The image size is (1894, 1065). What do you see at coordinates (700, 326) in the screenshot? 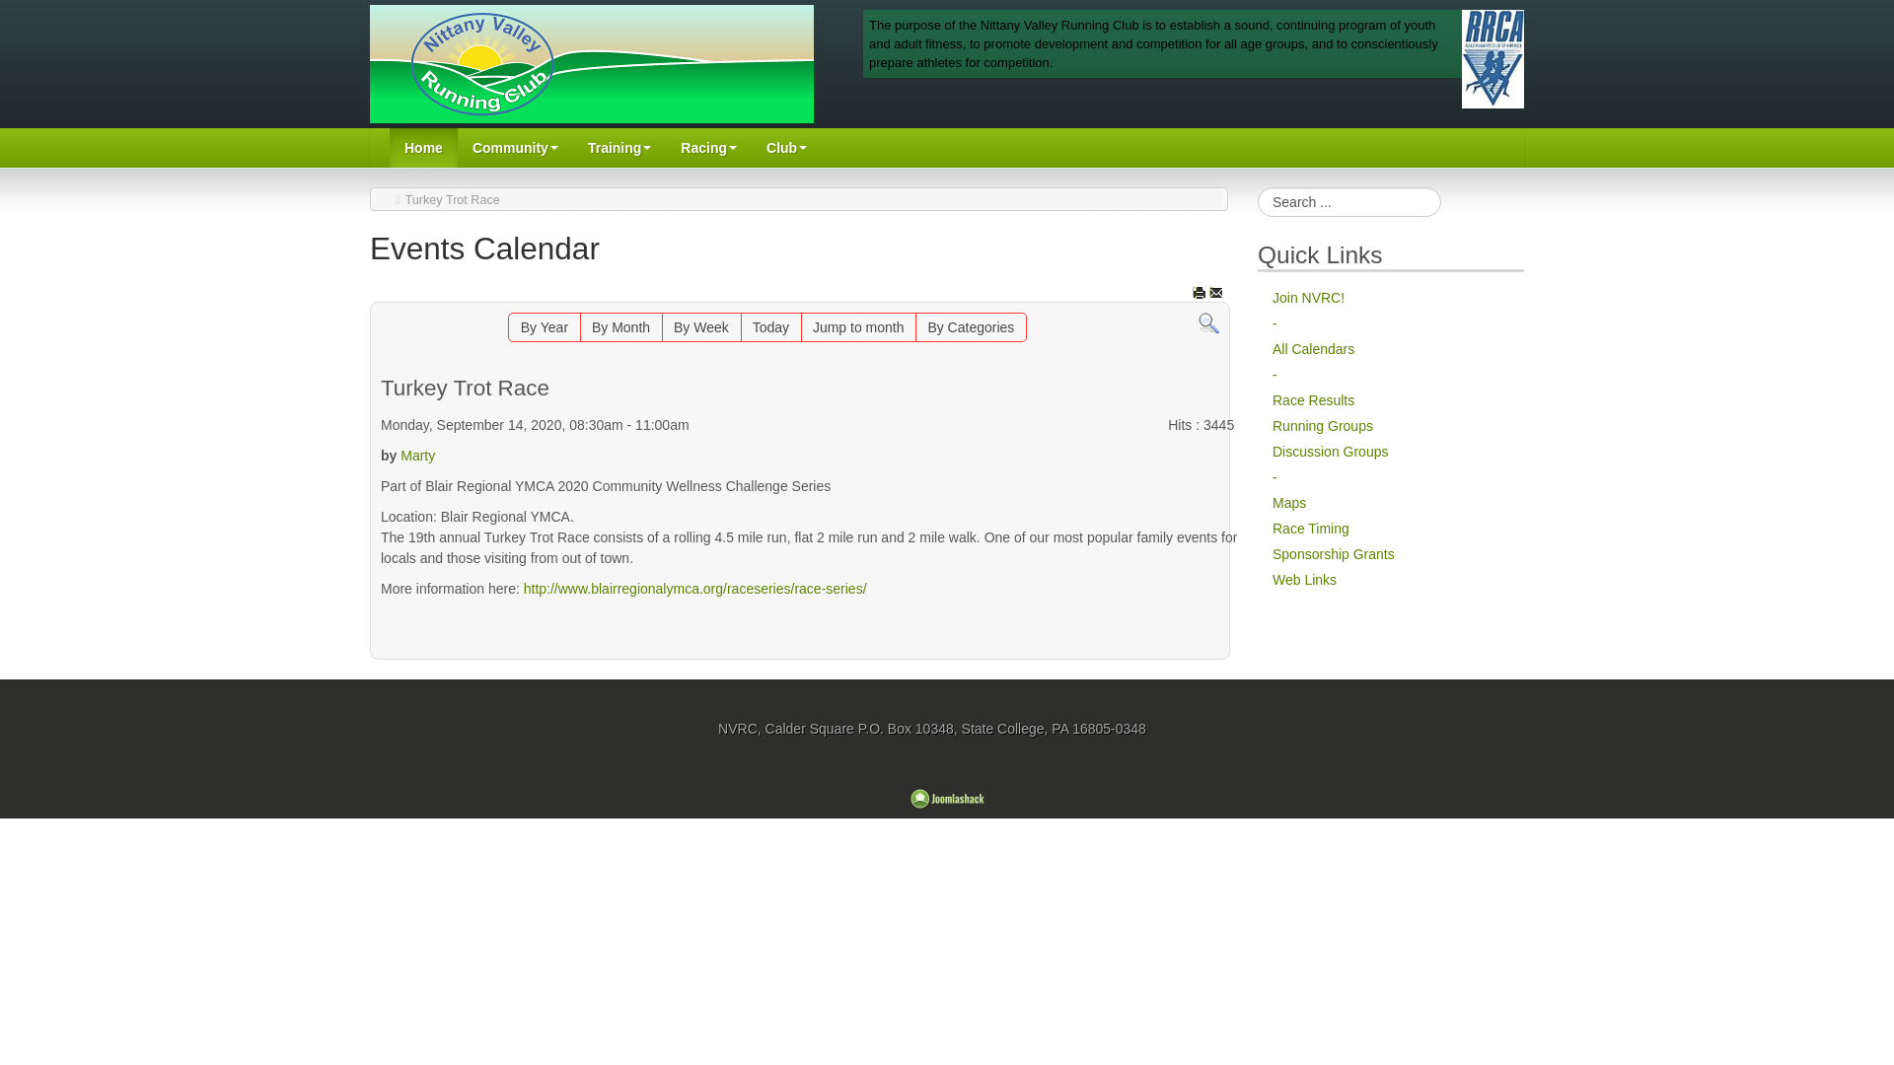
I see `By Week` at bounding box center [700, 326].